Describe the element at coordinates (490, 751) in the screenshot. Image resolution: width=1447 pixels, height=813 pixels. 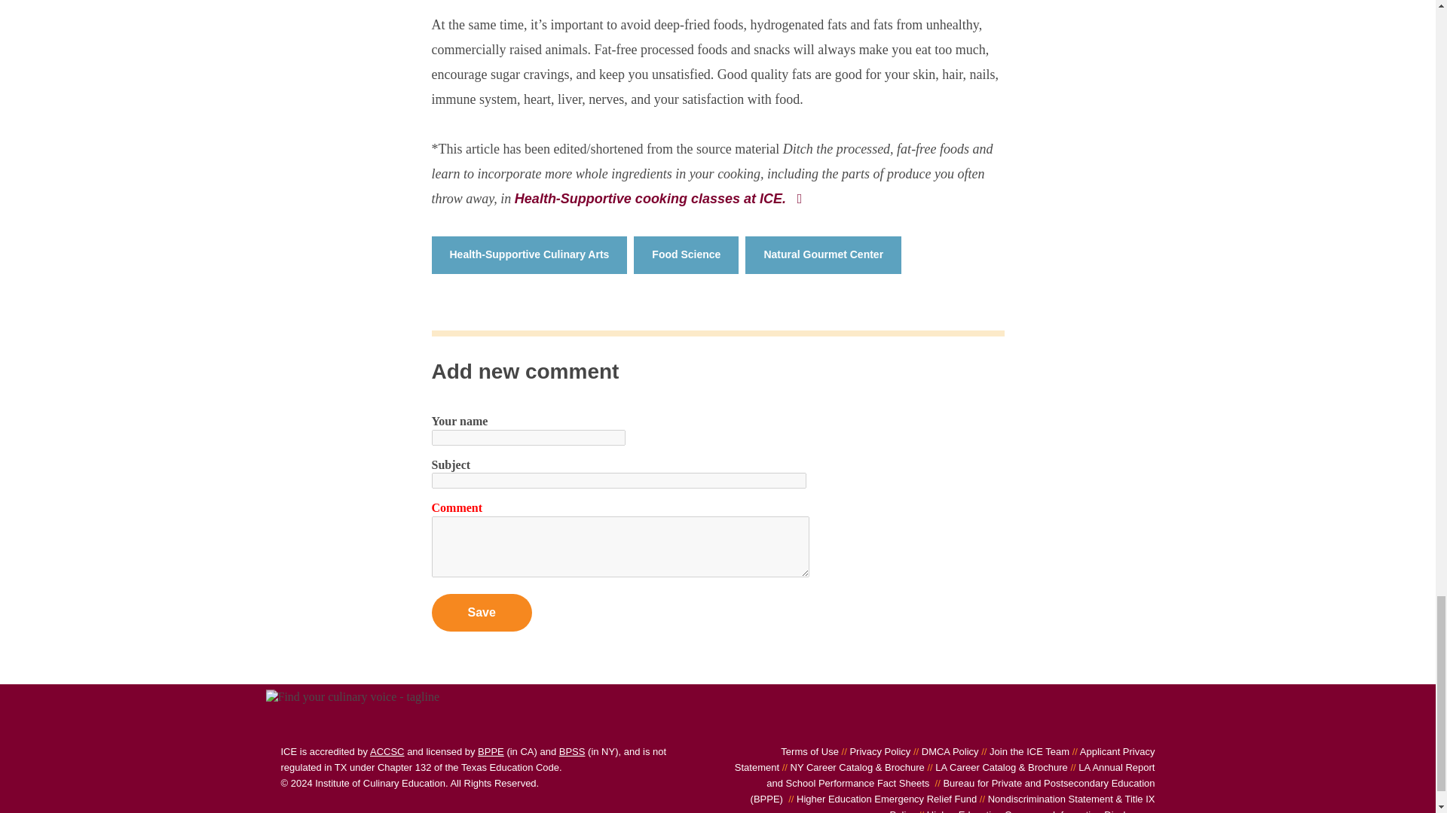
I see `BPPE` at that location.